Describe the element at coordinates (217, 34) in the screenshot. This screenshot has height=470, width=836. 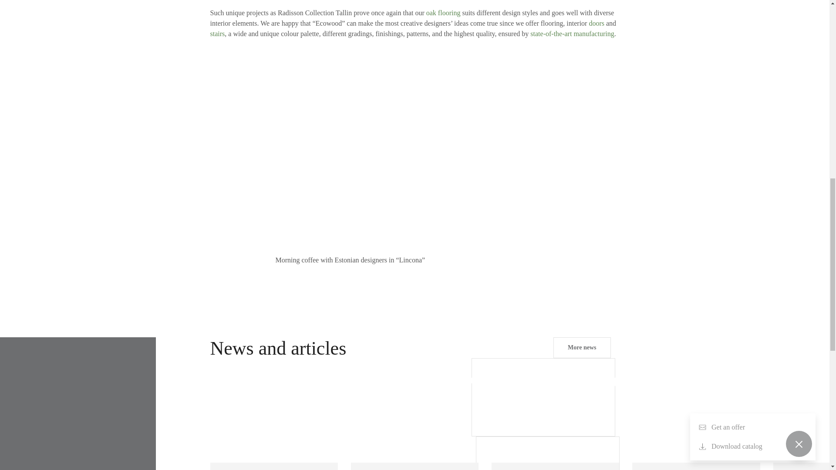
I see `stairs` at that location.